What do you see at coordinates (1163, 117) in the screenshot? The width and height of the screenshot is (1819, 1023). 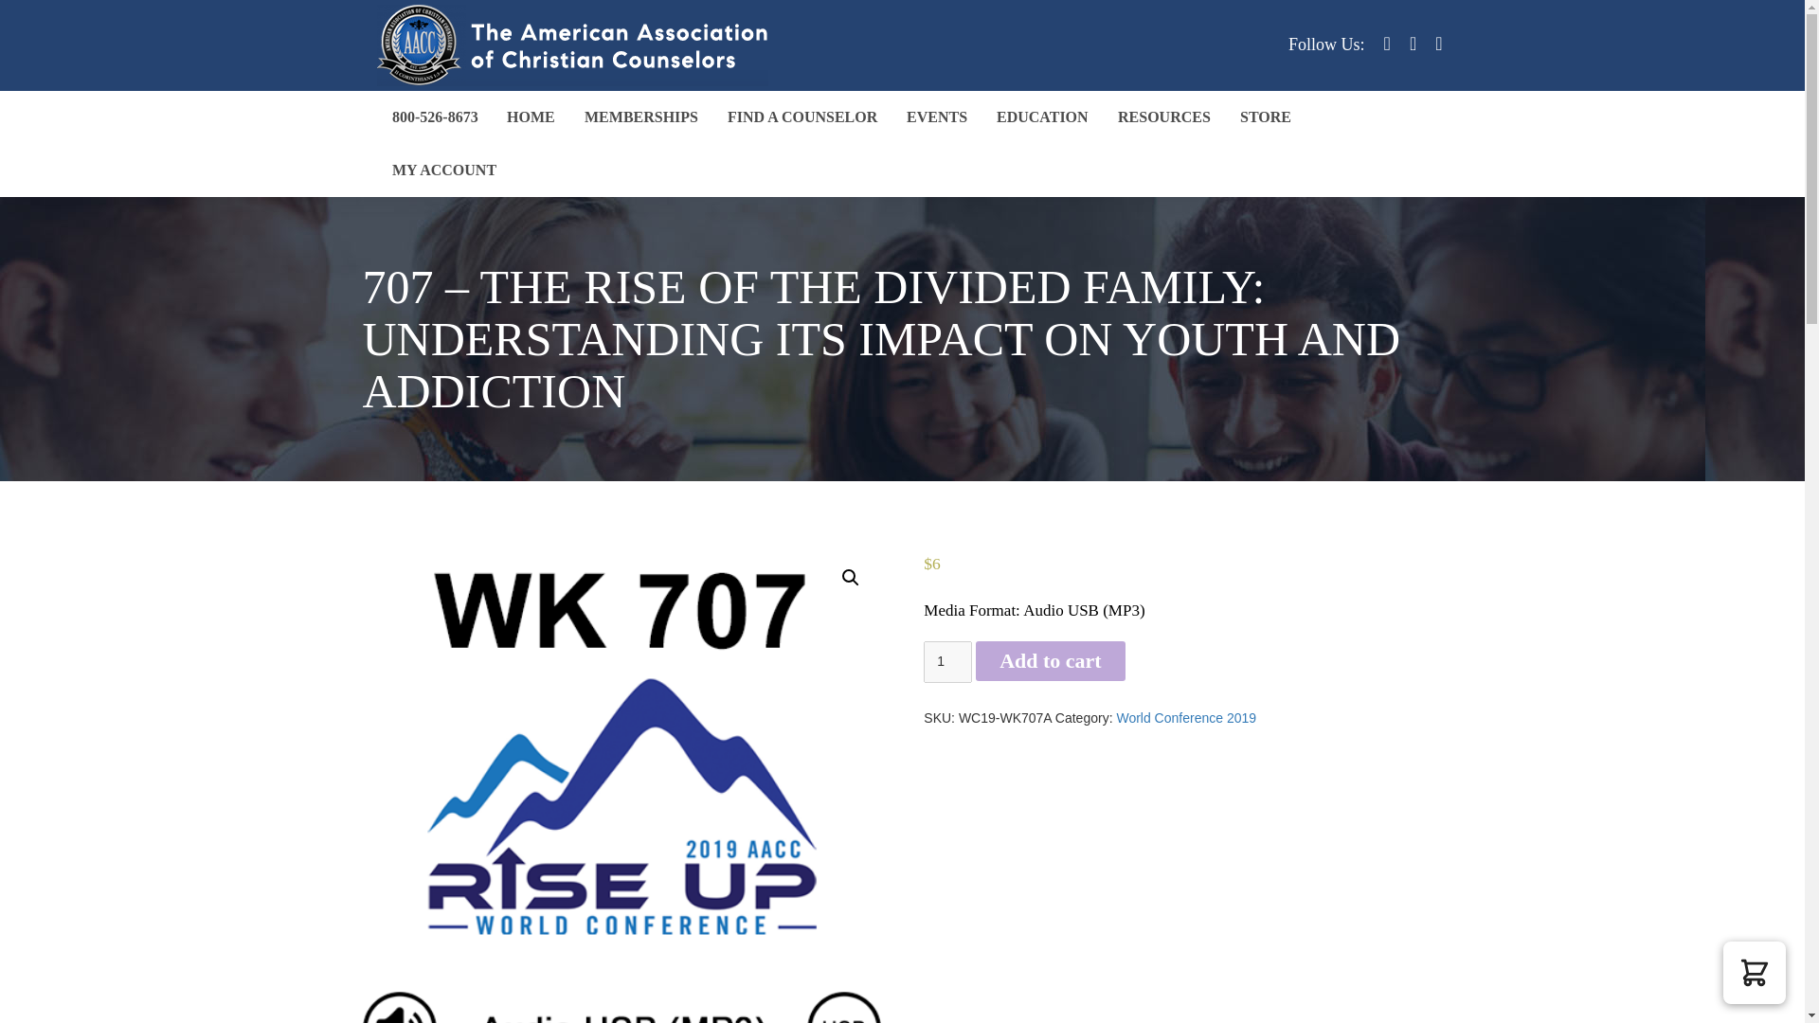 I see `RESOURCES` at bounding box center [1163, 117].